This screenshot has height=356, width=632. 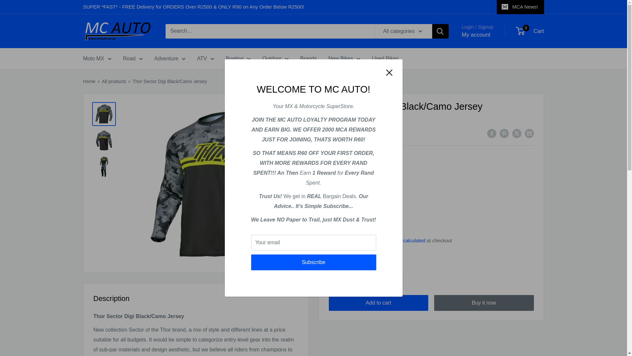 What do you see at coordinates (396, 279) in the screenshot?
I see `Increase quantity by 1` at bounding box center [396, 279].